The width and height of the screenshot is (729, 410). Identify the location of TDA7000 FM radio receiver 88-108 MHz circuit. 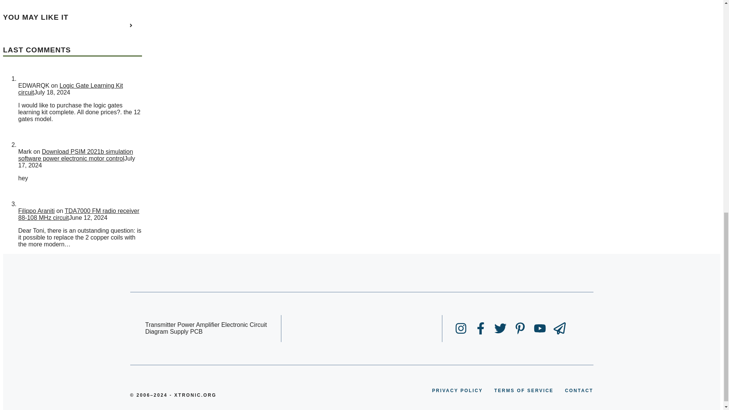
(79, 214).